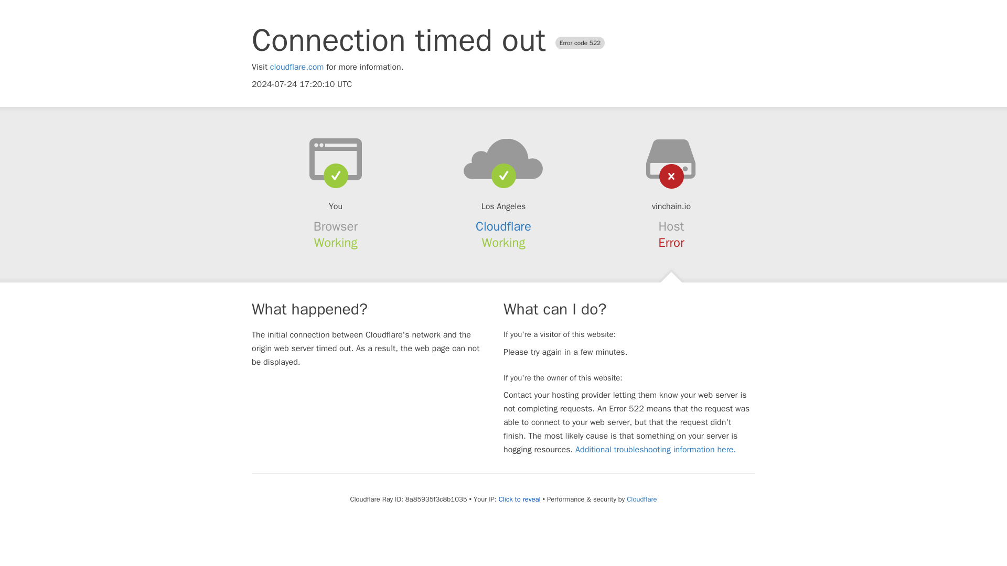 The height and width of the screenshot is (566, 1007). Describe the element at coordinates (656, 450) in the screenshot. I see `Additional troubleshooting information here.` at that location.